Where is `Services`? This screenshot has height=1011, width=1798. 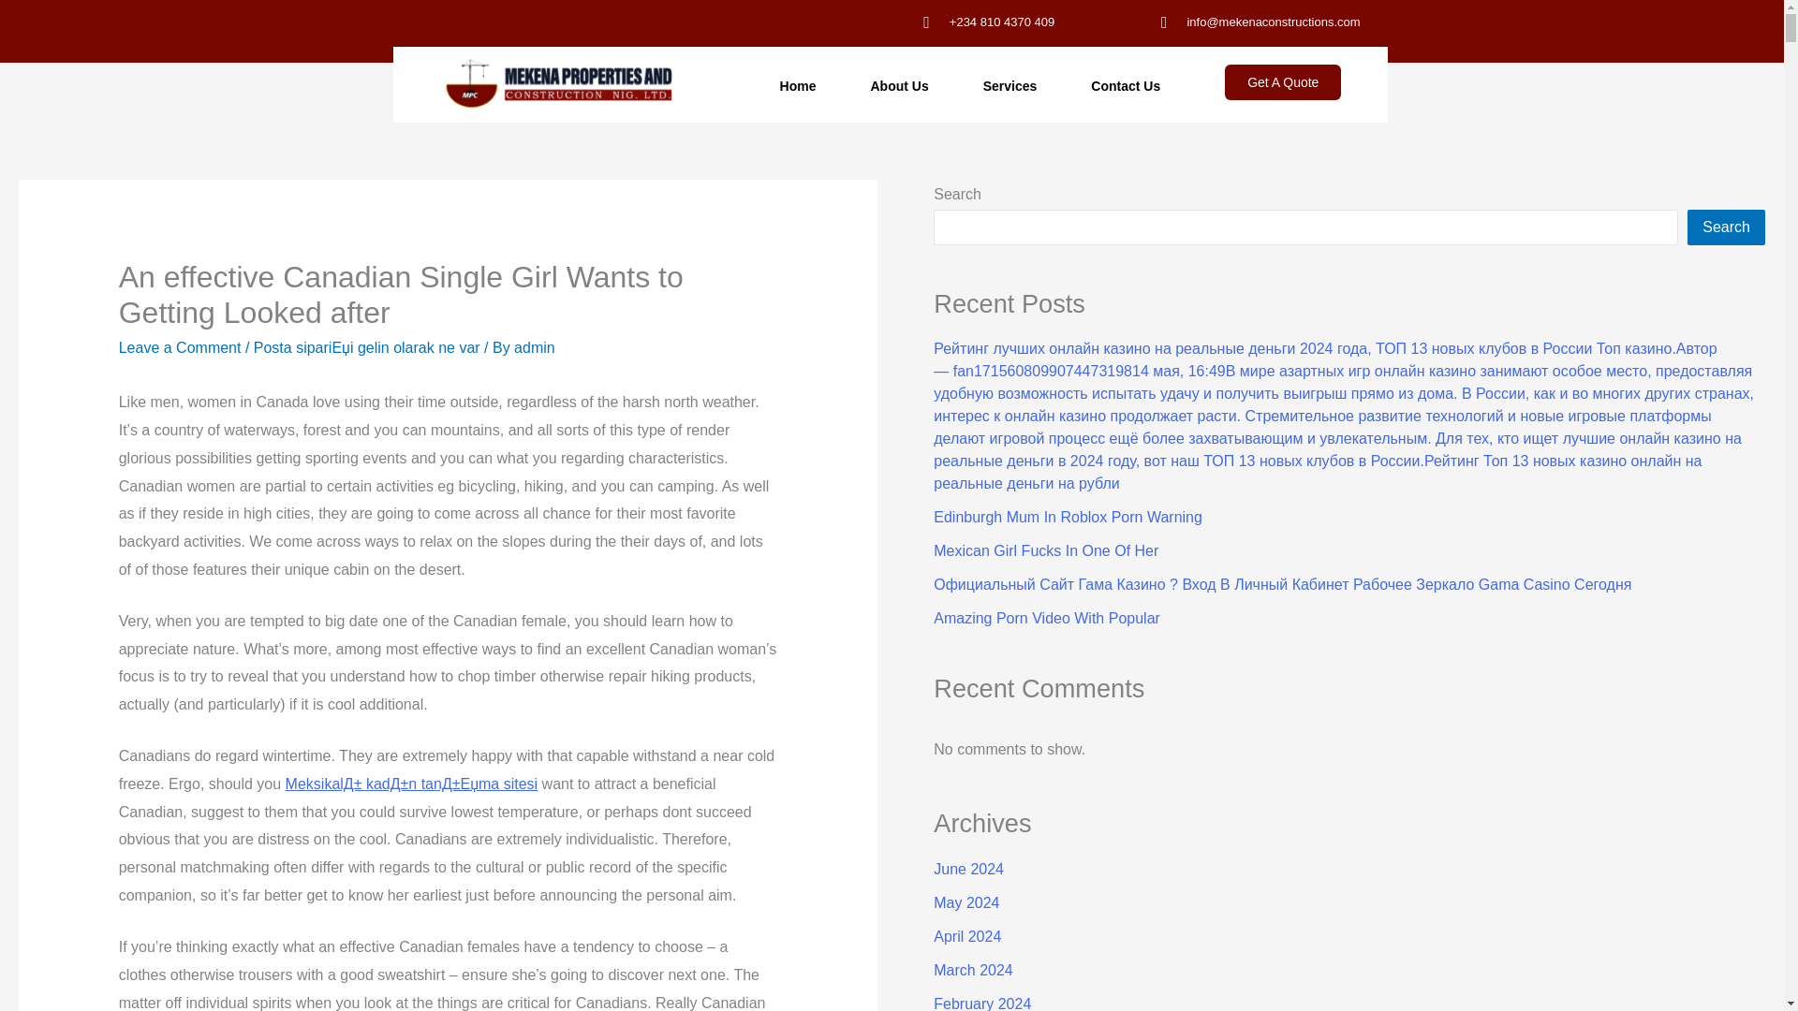 Services is located at coordinates (1010, 86).